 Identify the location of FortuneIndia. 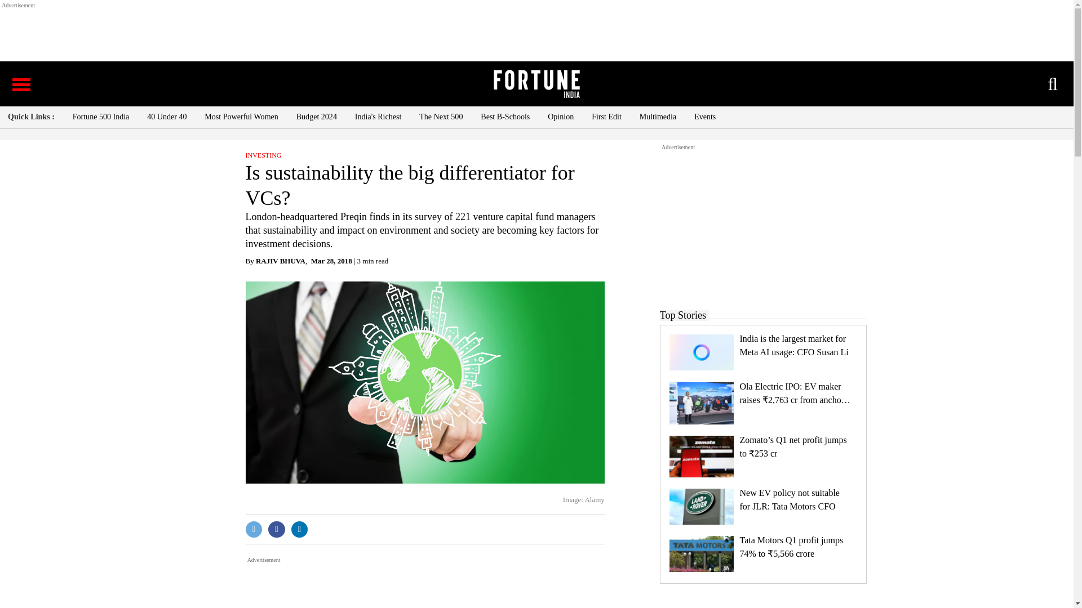
(536, 83).